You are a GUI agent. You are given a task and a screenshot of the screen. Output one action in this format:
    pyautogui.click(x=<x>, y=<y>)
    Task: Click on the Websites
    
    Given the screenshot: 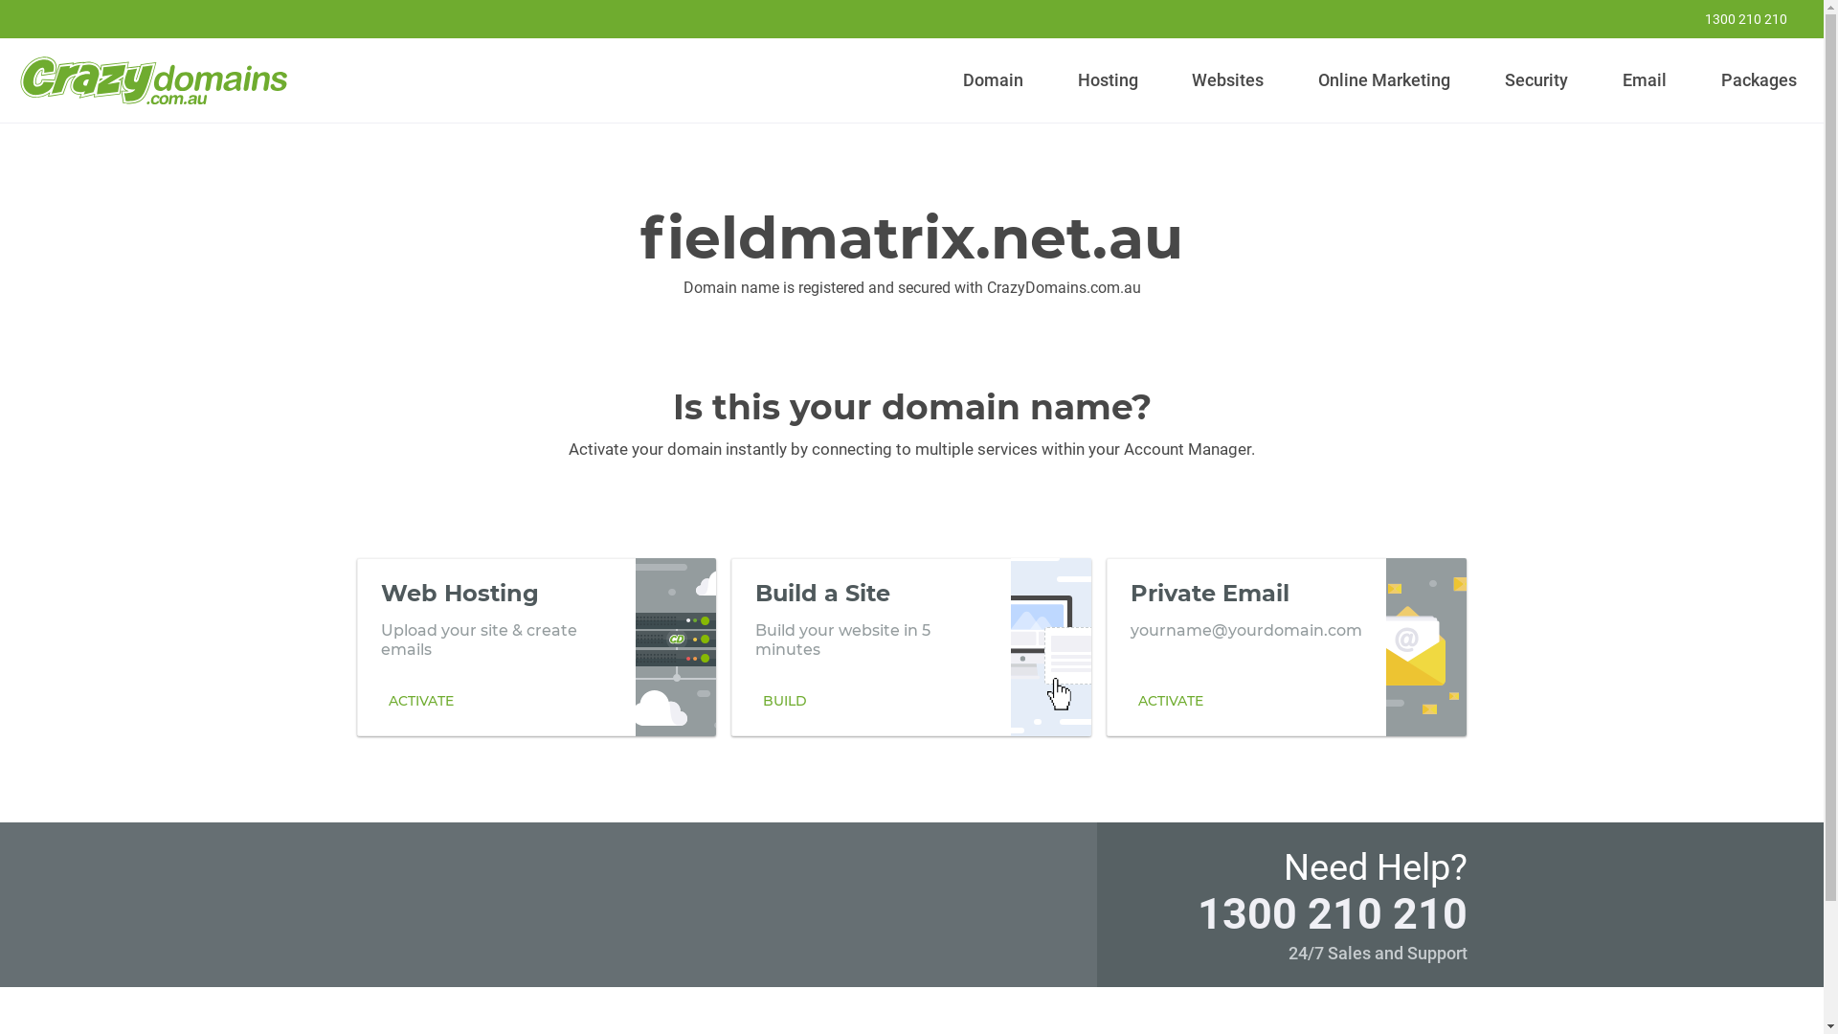 What is the action you would take?
    pyautogui.click(x=1228, y=80)
    